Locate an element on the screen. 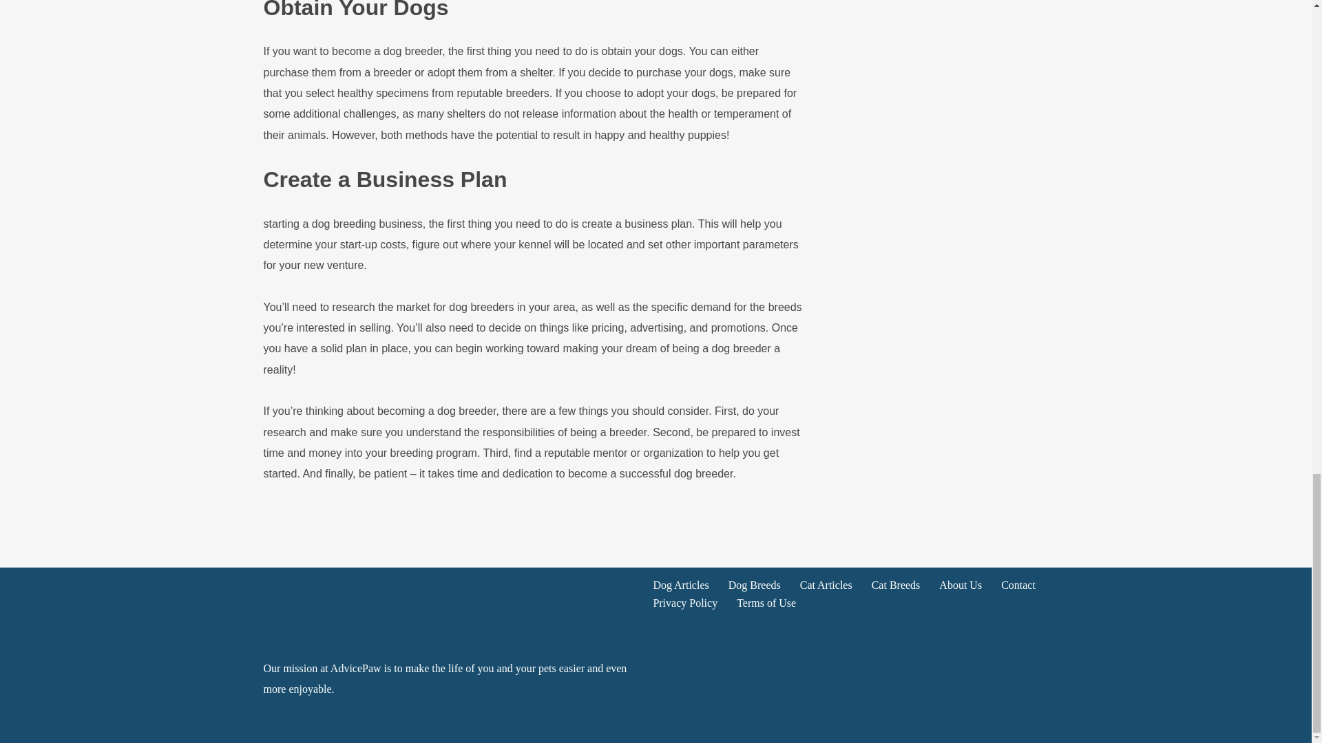 The height and width of the screenshot is (743, 1322). Contact is located at coordinates (1018, 585).